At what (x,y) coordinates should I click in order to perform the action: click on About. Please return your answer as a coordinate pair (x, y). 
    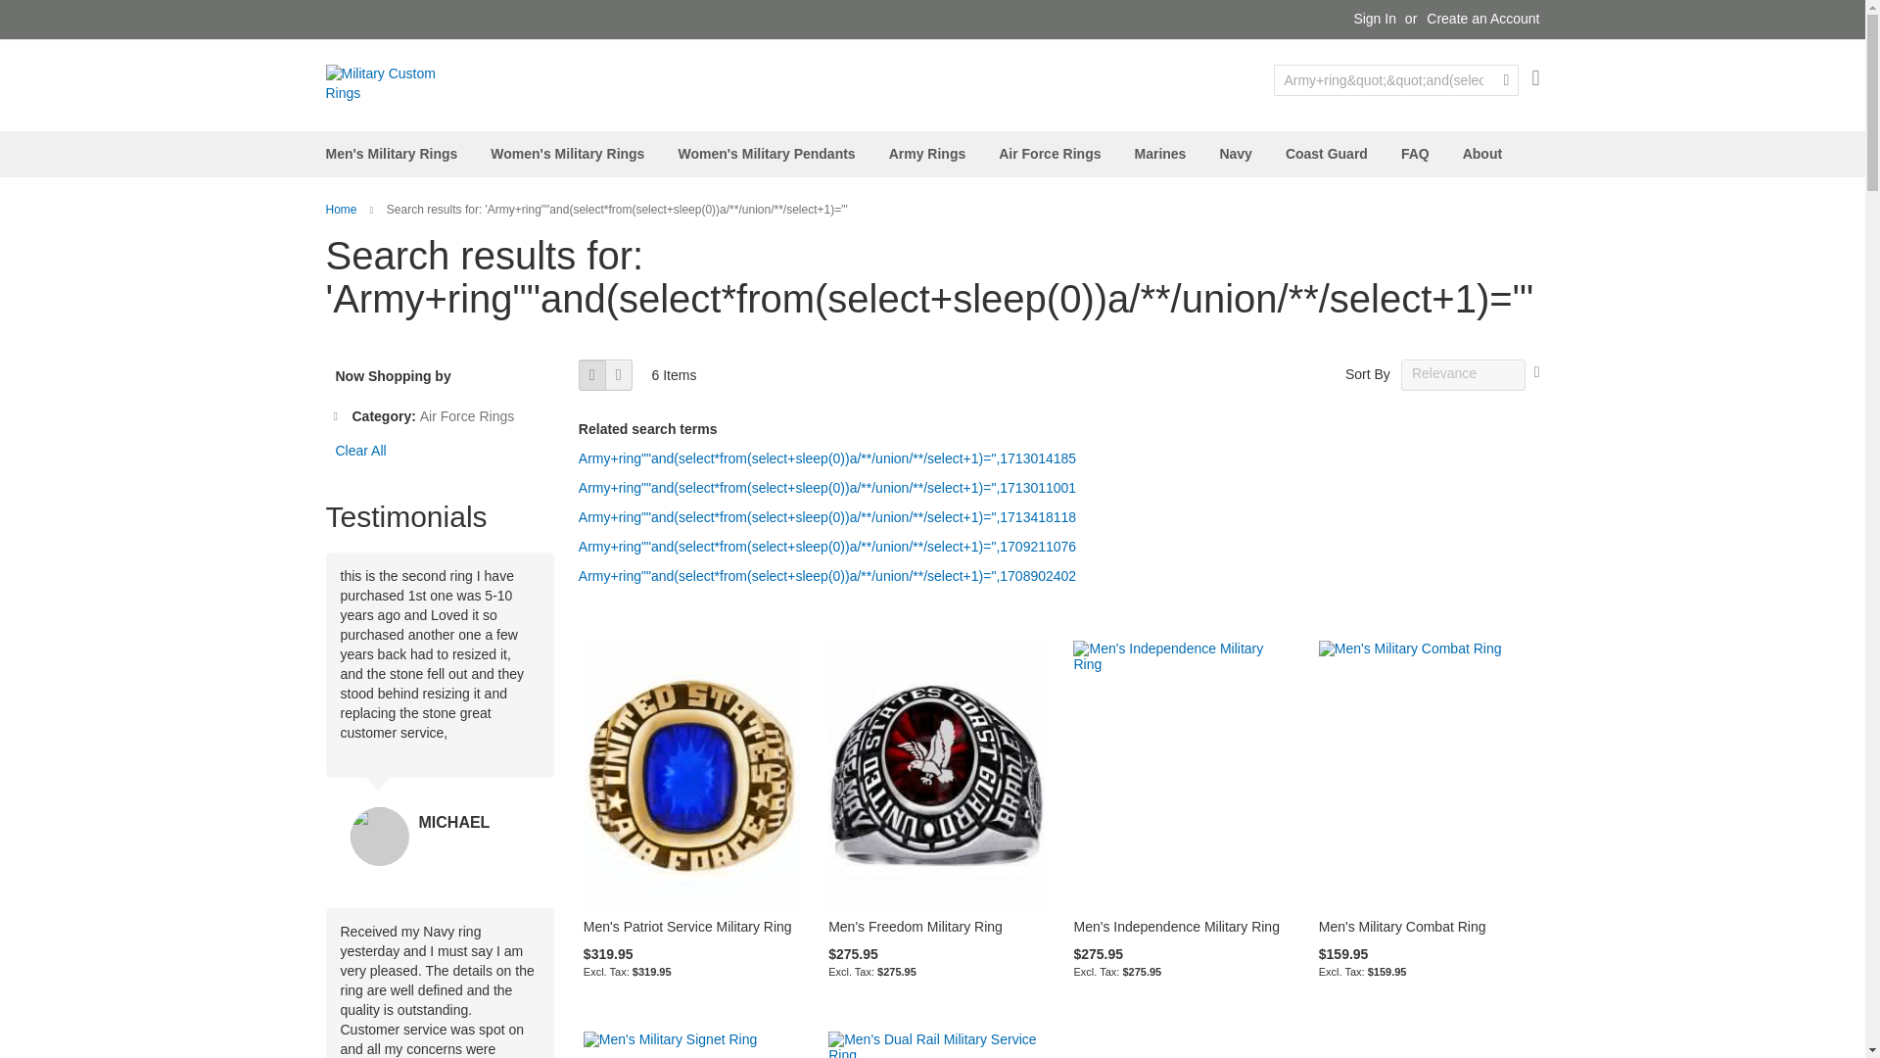
    Looking at the image, I should click on (1482, 154).